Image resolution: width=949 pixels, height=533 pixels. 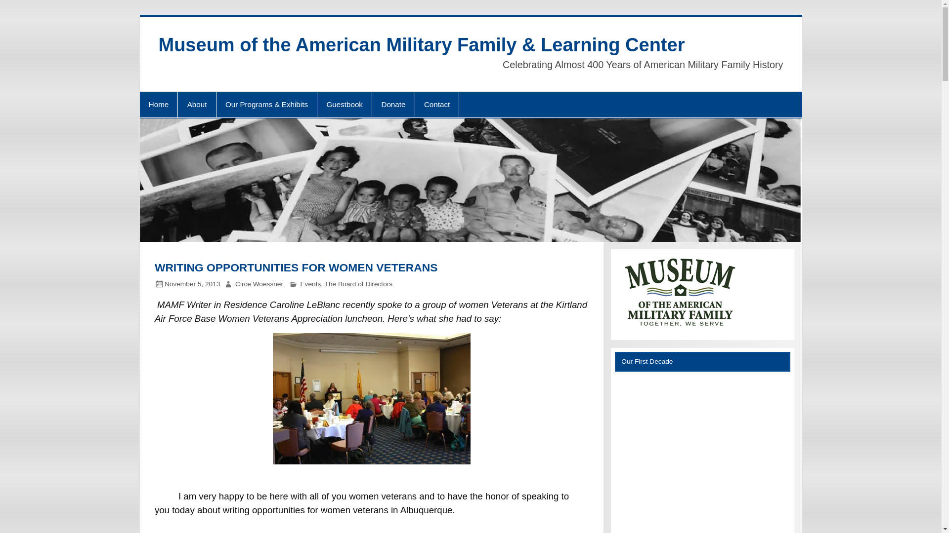 What do you see at coordinates (702, 456) in the screenshot?
I see `YouTube video player` at bounding box center [702, 456].